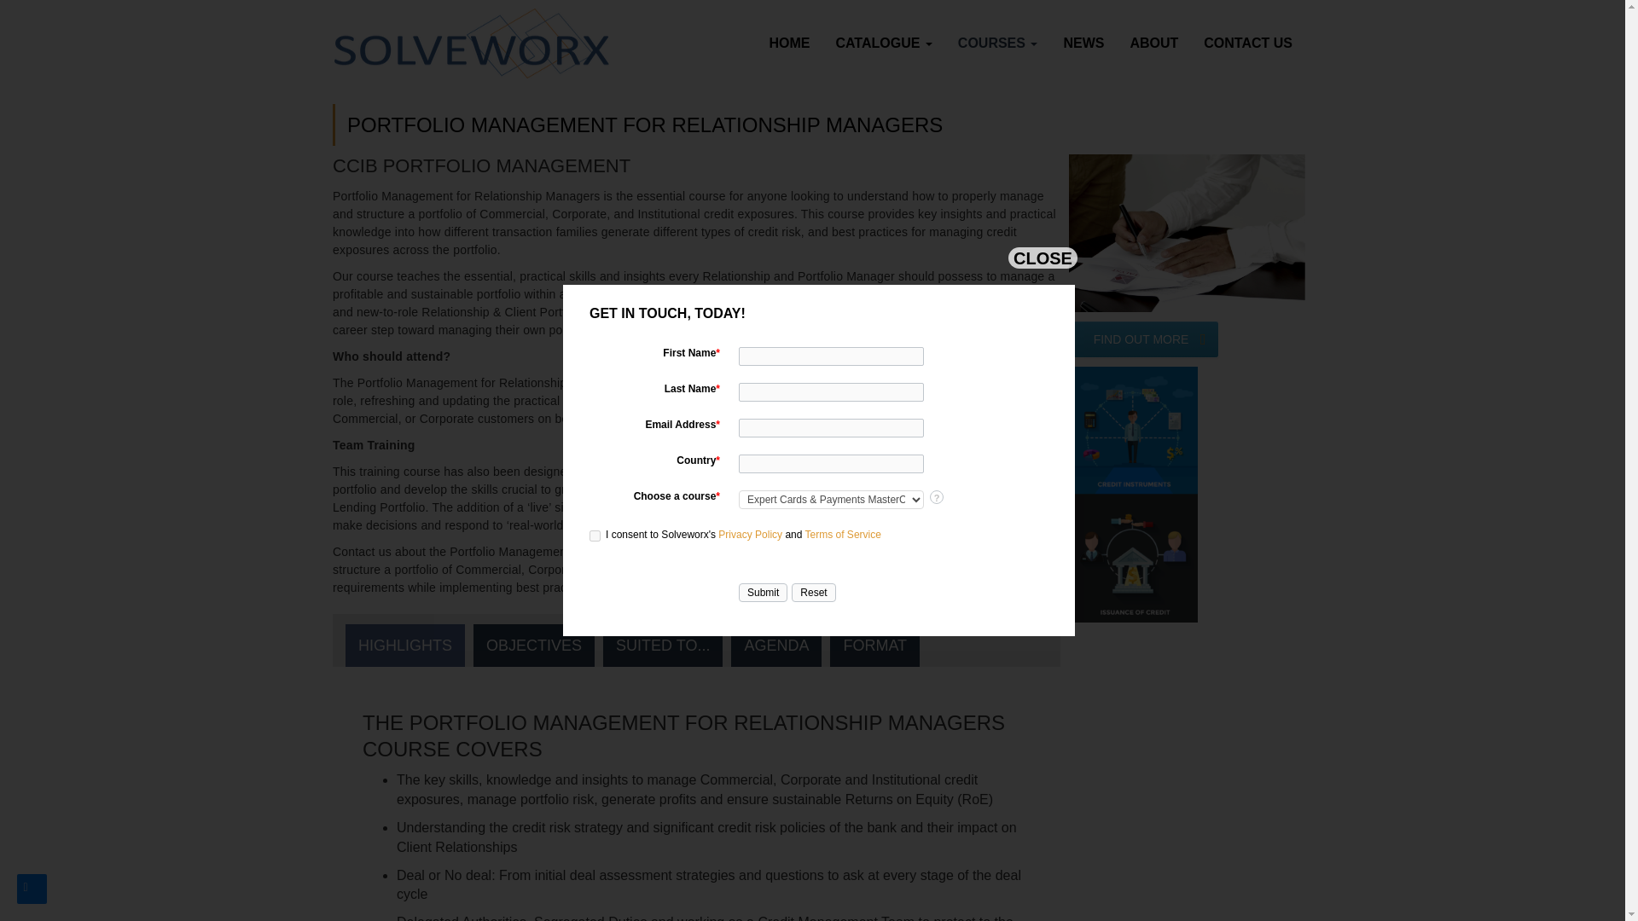  Describe the element at coordinates (883, 43) in the screenshot. I see `CATALOGUE` at that location.